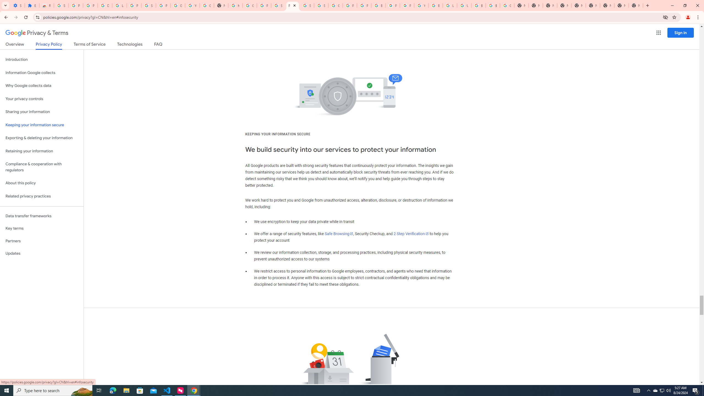 Image resolution: width=704 pixels, height=396 pixels. Describe the element at coordinates (42, 196) in the screenshot. I see `Related privacy practices` at that location.